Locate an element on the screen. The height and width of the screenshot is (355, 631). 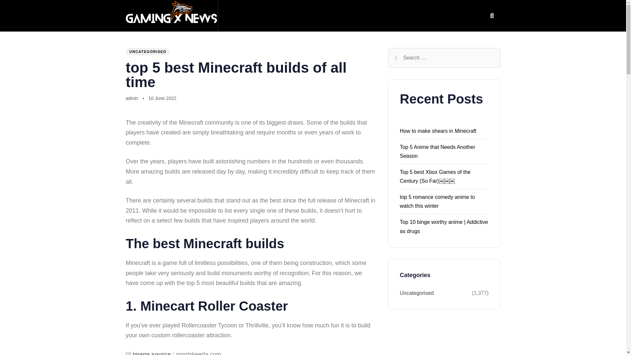
admin is located at coordinates (132, 98).